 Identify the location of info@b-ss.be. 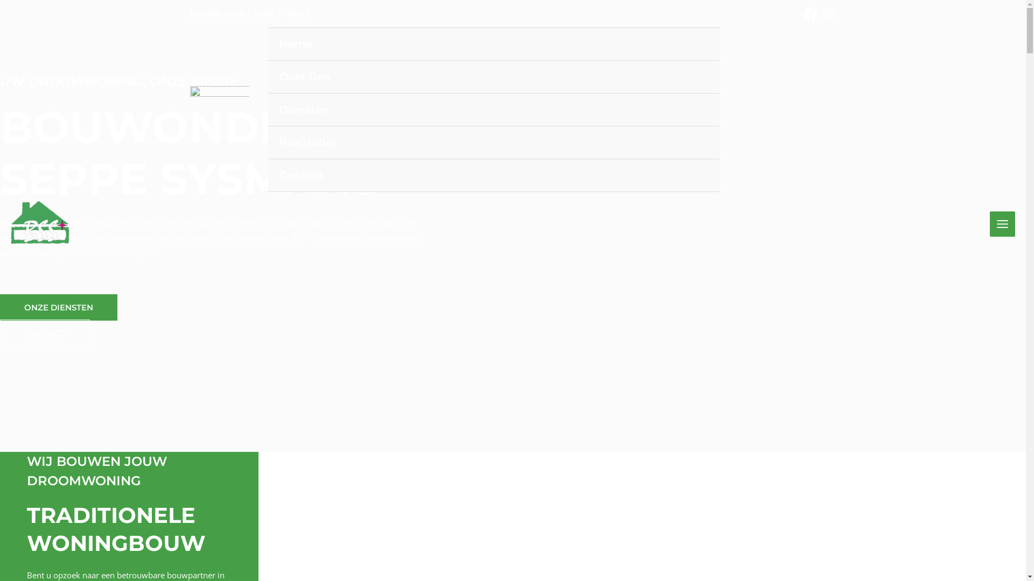
(216, 13).